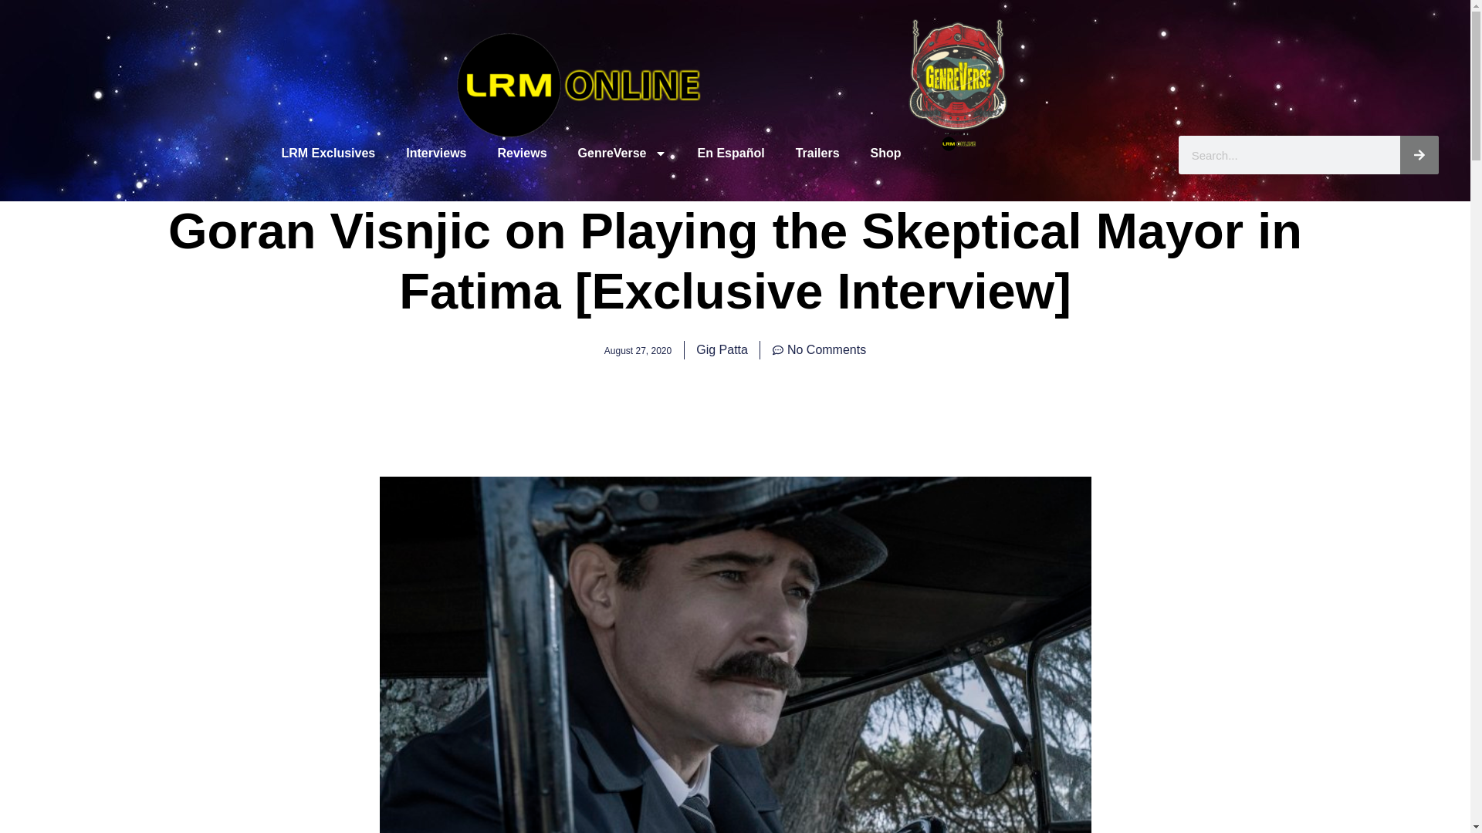  What do you see at coordinates (722, 349) in the screenshot?
I see `Gig Patta` at bounding box center [722, 349].